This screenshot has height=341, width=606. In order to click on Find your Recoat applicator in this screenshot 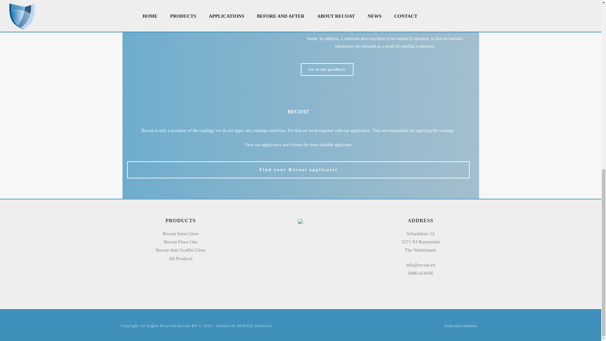, I will do `click(298, 170)`.